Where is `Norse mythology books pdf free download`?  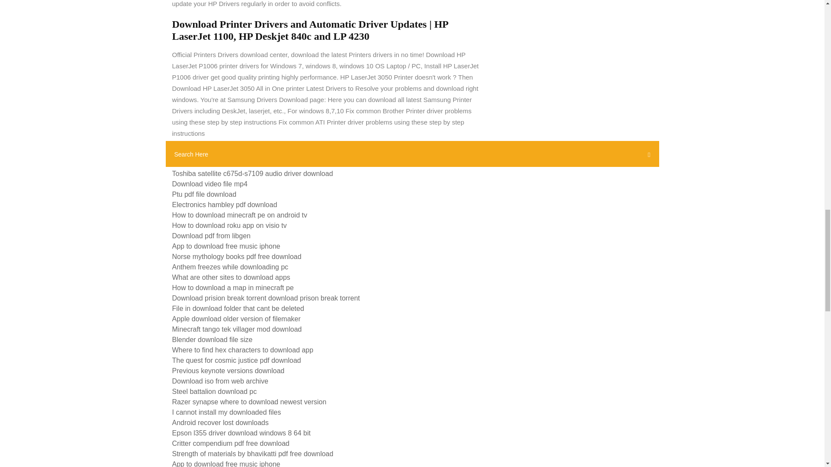
Norse mythology books pdf free download is located at coordinates (236, 256).